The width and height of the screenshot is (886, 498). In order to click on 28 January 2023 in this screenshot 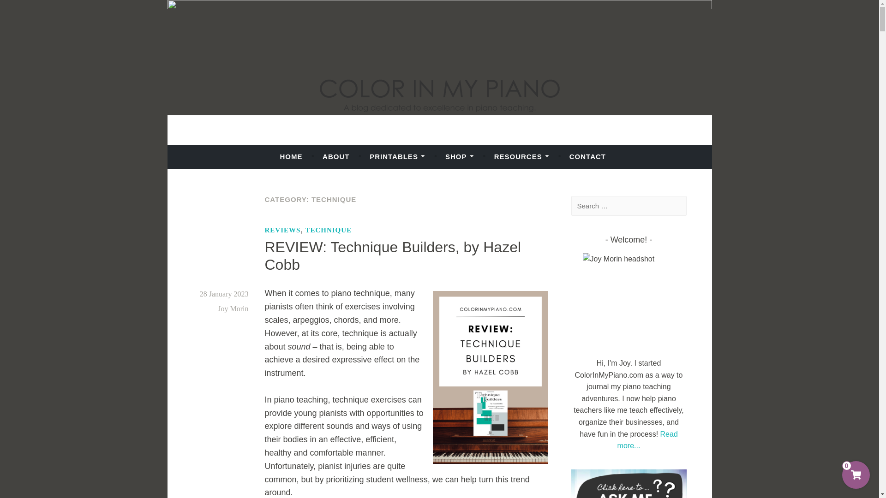, I will do `click(224, 293)`.